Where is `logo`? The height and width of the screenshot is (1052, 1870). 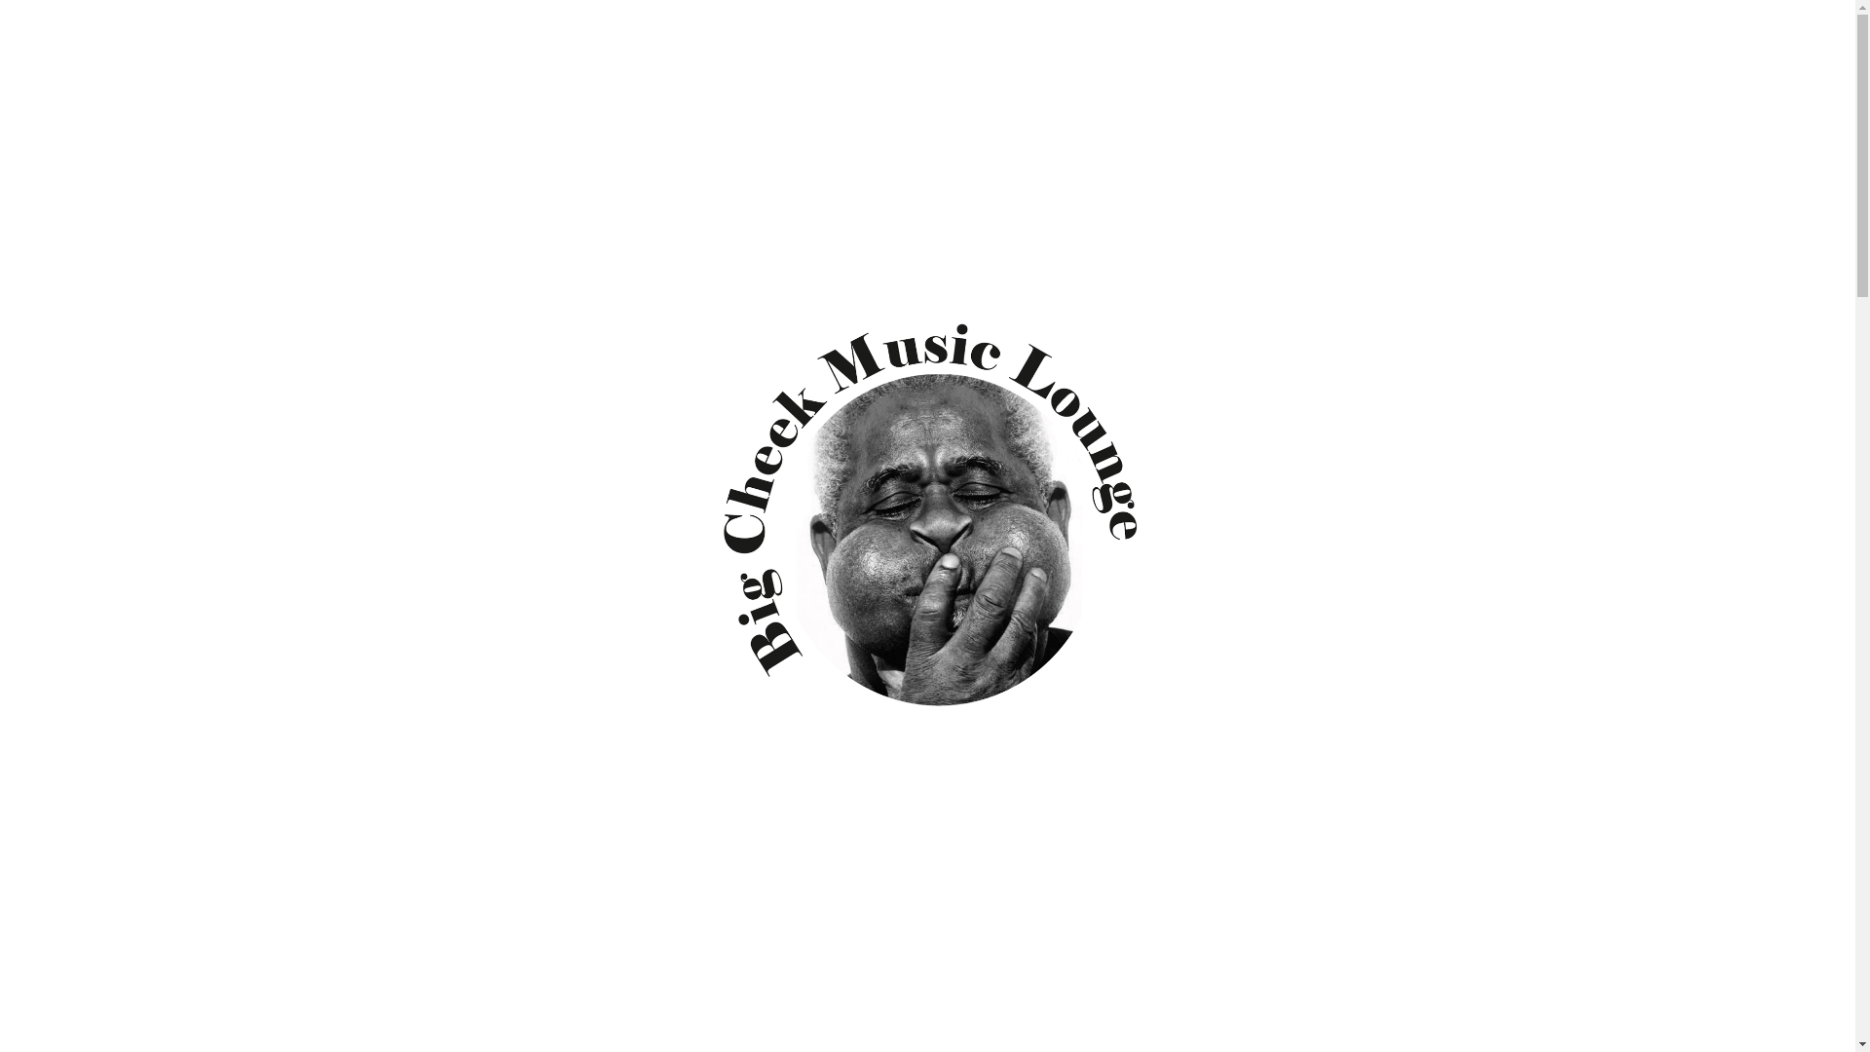 logo is located at coordinates (927, 531).